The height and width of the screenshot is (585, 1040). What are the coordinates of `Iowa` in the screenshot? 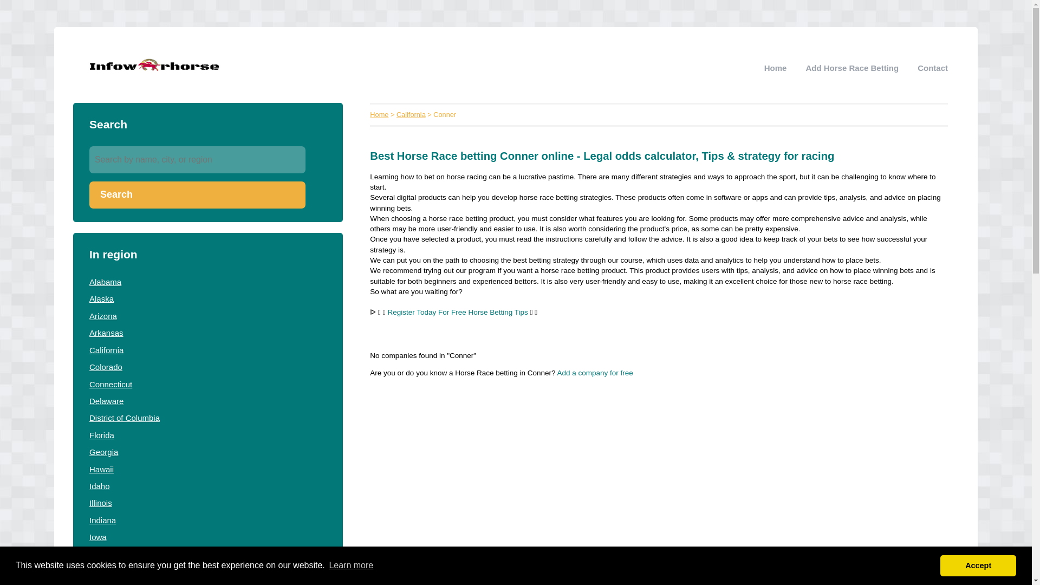 It's located at (98, 537).